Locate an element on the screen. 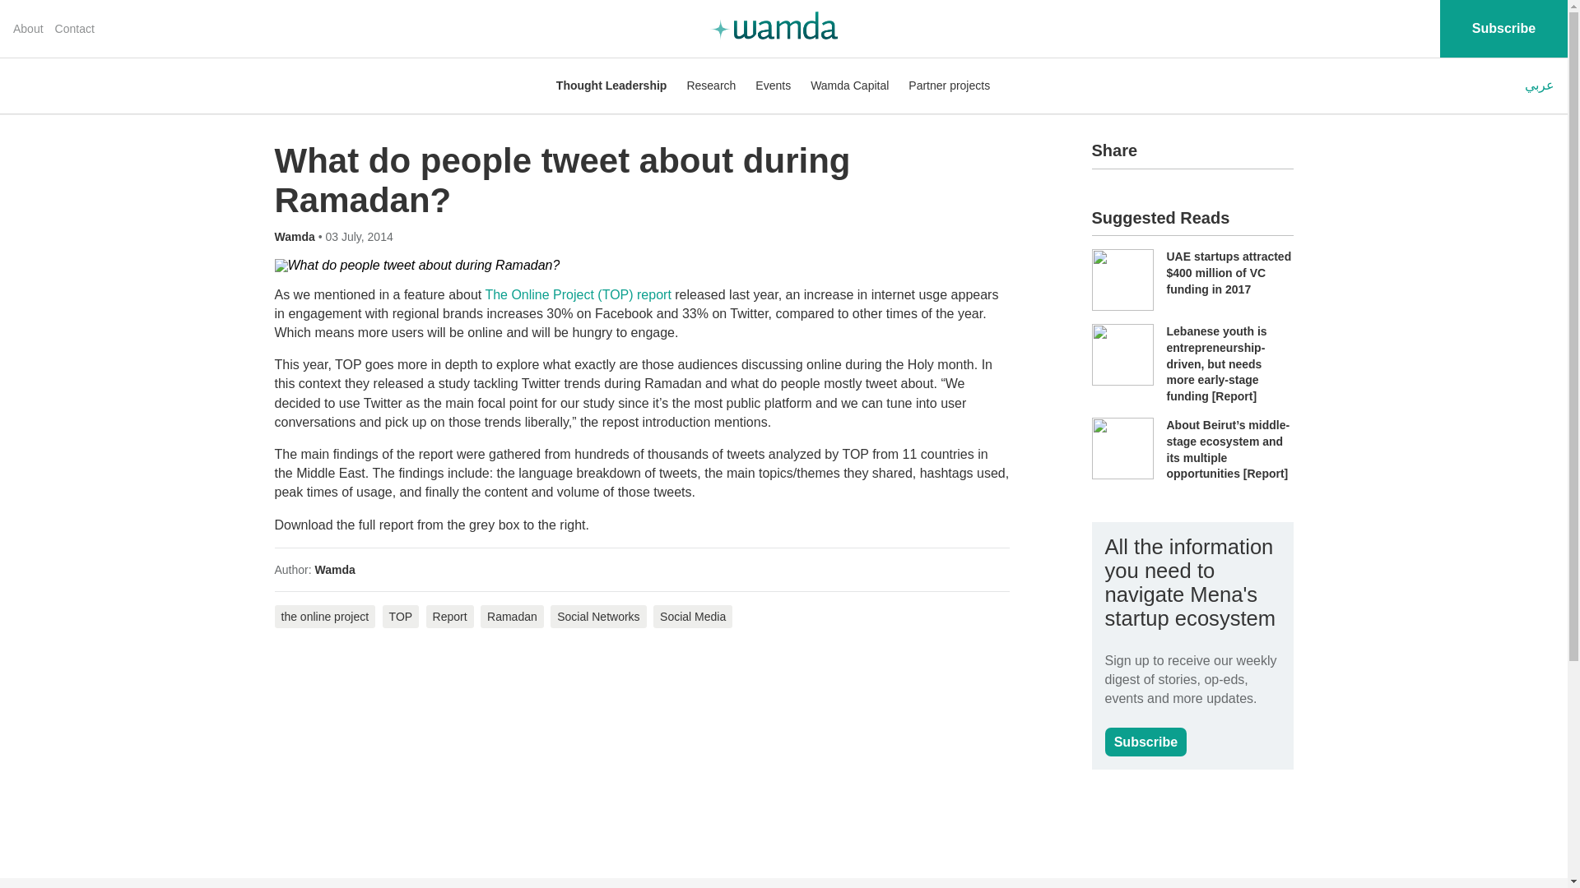  Thought Leadership is located at coordinates (611, 86).